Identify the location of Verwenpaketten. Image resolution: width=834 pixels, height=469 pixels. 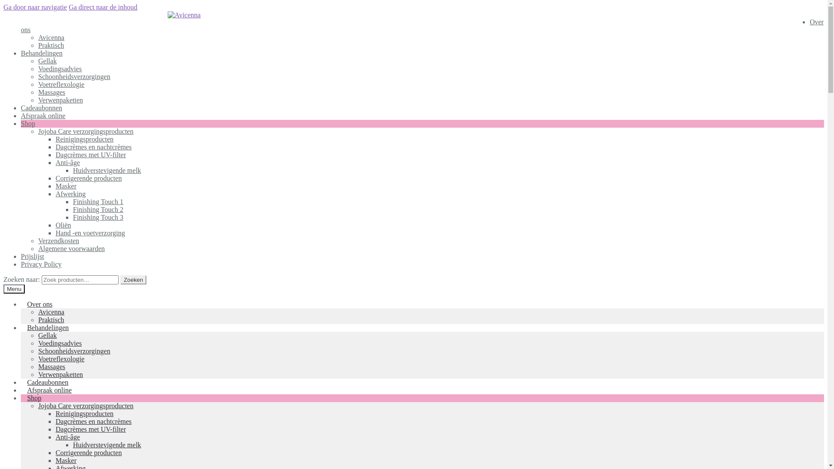
(61, 374).